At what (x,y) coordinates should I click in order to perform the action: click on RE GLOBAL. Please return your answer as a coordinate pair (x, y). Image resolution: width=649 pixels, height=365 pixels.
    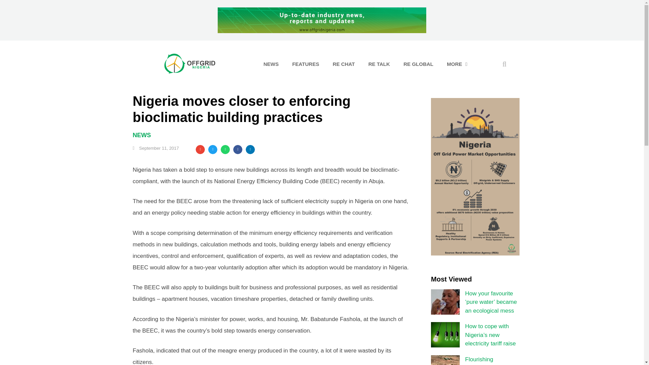
    Looking at the image, I should click on (418, 64).